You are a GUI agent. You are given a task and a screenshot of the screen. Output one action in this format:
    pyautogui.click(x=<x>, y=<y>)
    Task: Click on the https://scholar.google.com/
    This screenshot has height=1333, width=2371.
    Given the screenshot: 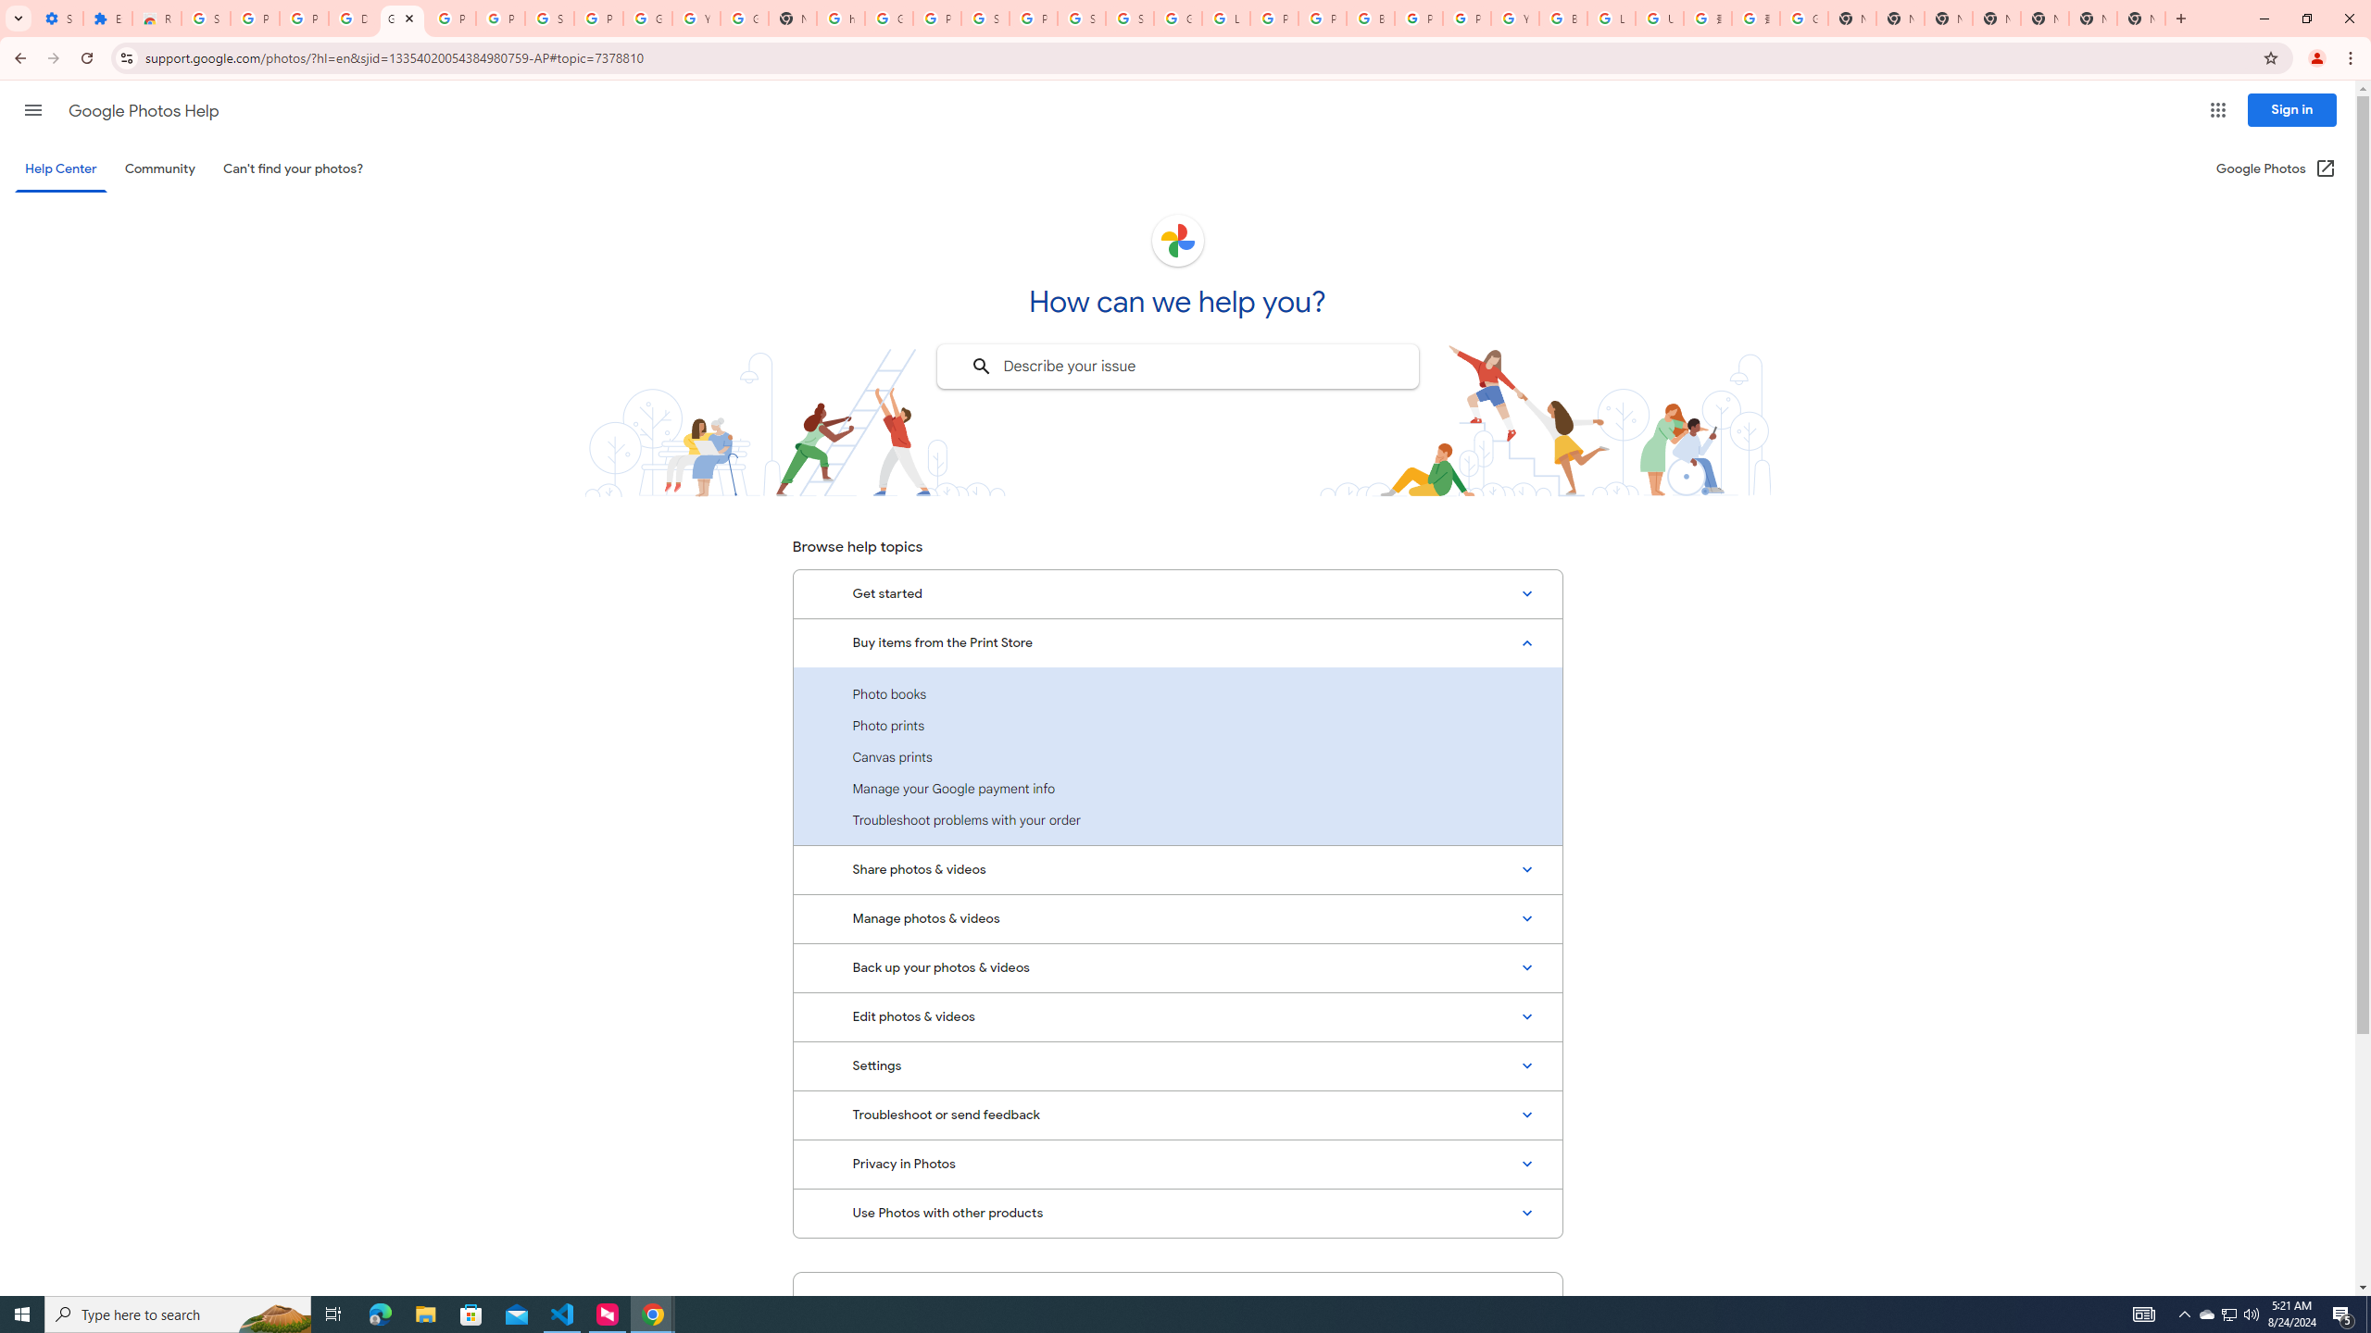 What is the action you would take?
    pyautogui.click(x=840, y=19)
    